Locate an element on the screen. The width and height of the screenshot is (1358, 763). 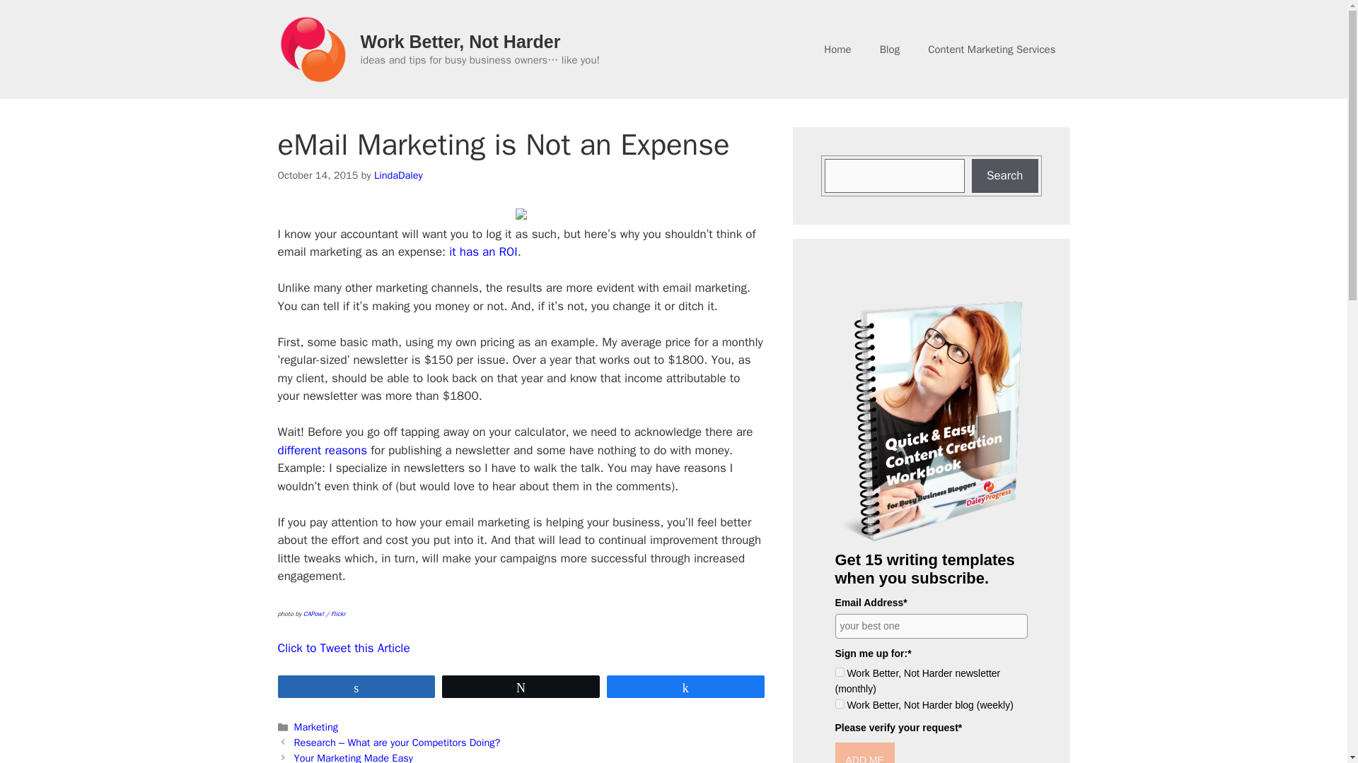
Your Marketing Made Easy is located at coordinates (354, 757).